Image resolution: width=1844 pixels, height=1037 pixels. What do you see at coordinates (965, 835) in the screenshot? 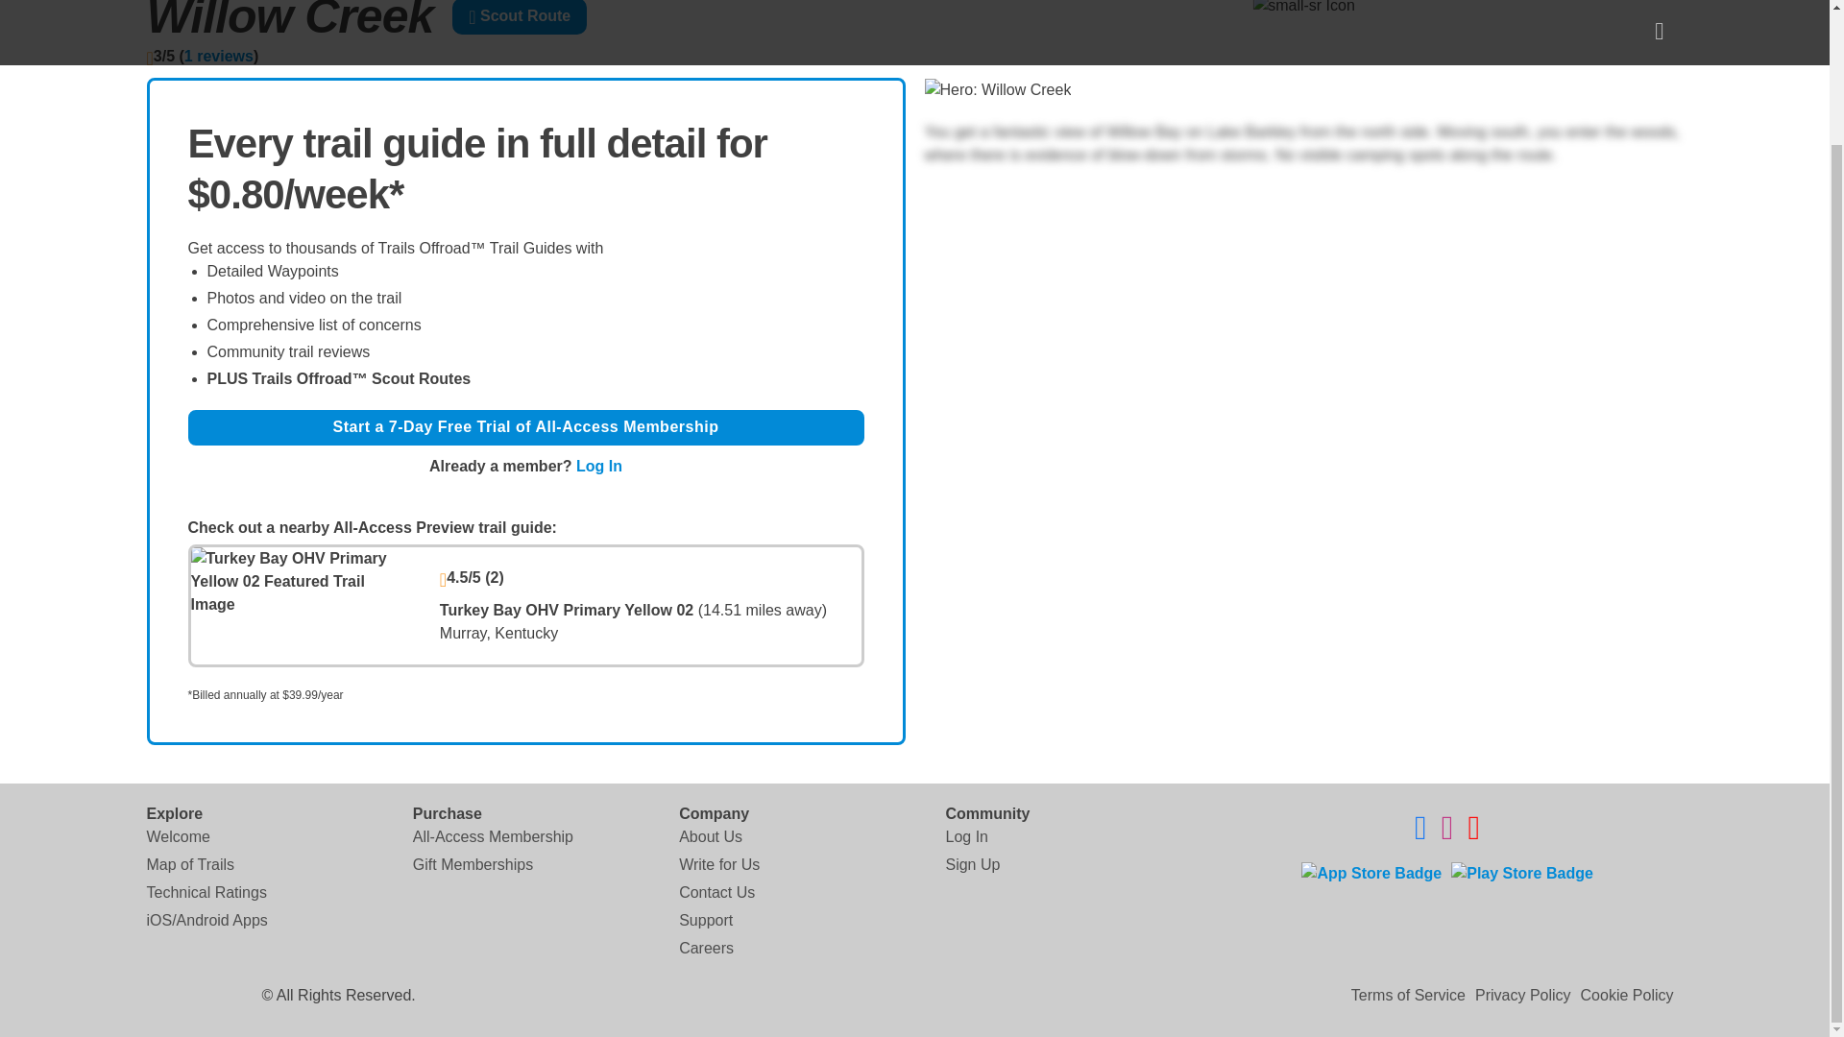
I see `Log In` at bounding box center [965, 835].